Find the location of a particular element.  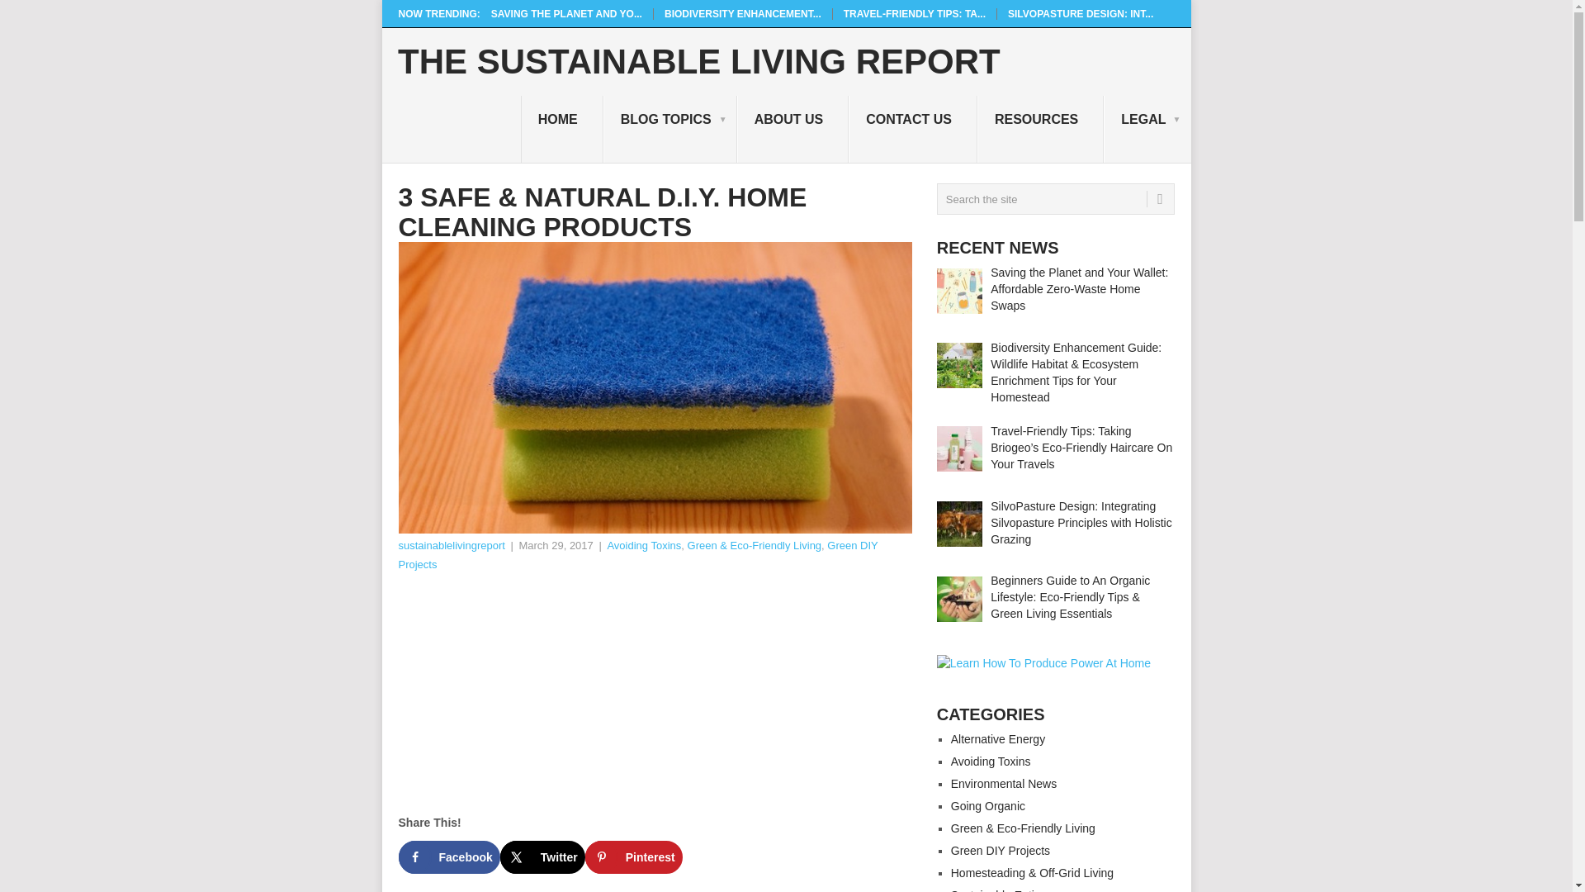

CONTACT US is located at coordinates (913, 129).